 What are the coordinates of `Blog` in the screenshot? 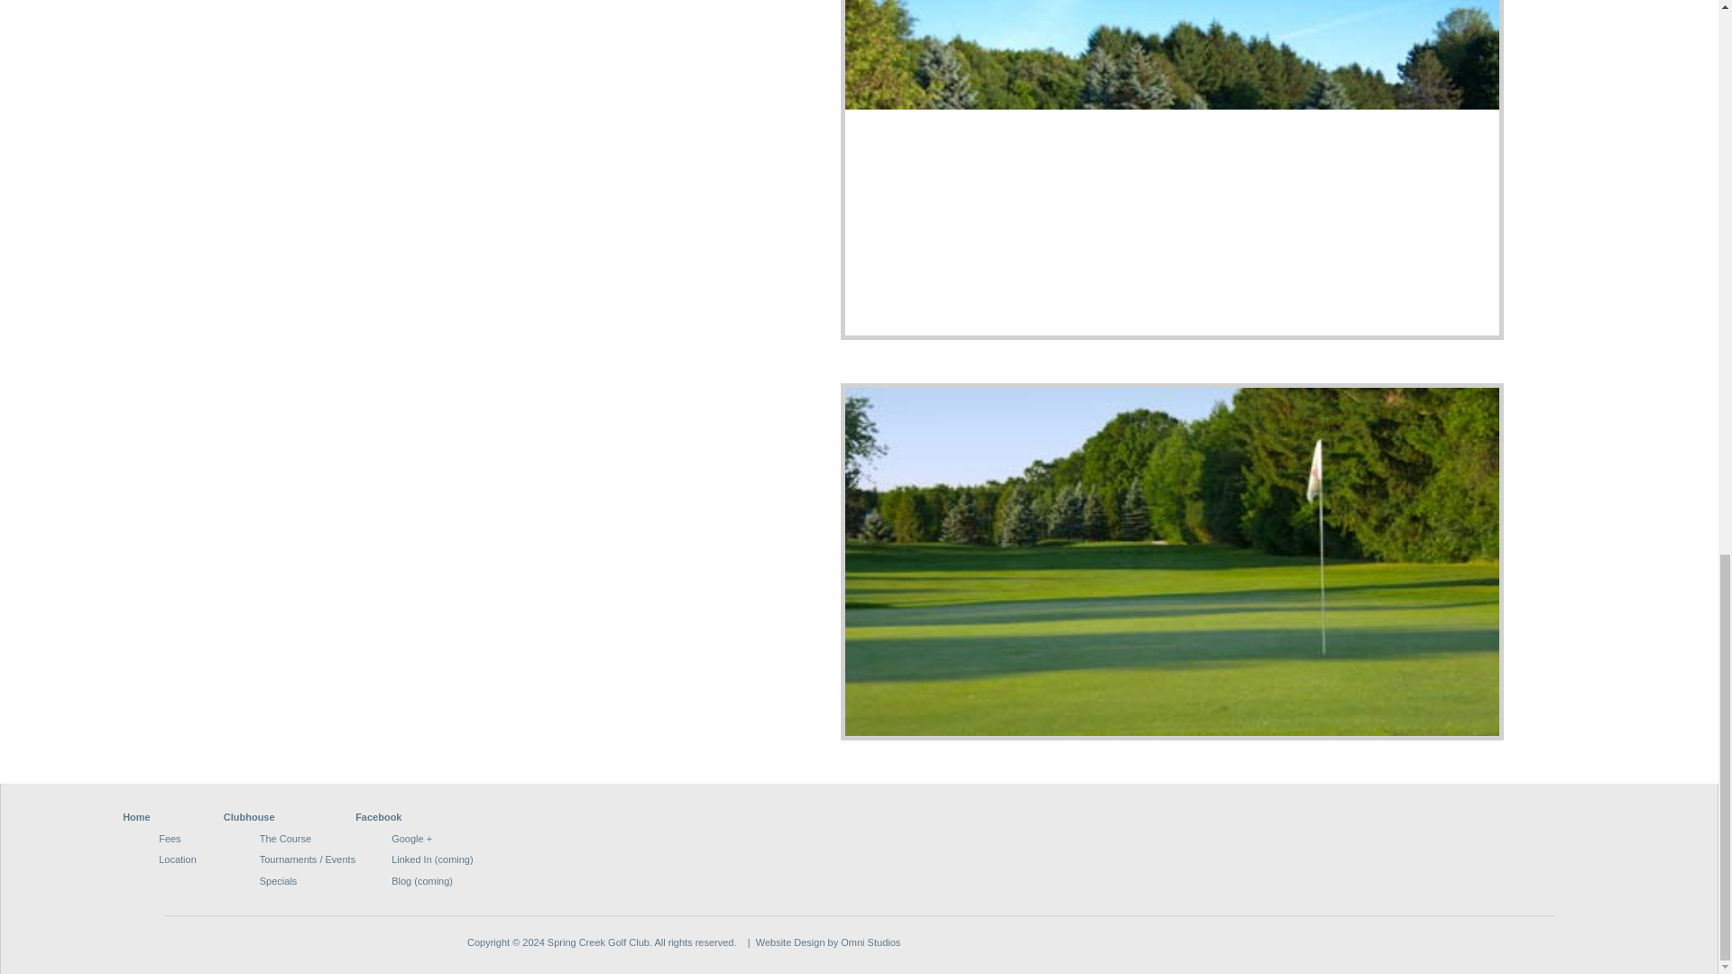 It's located at (401, 880).